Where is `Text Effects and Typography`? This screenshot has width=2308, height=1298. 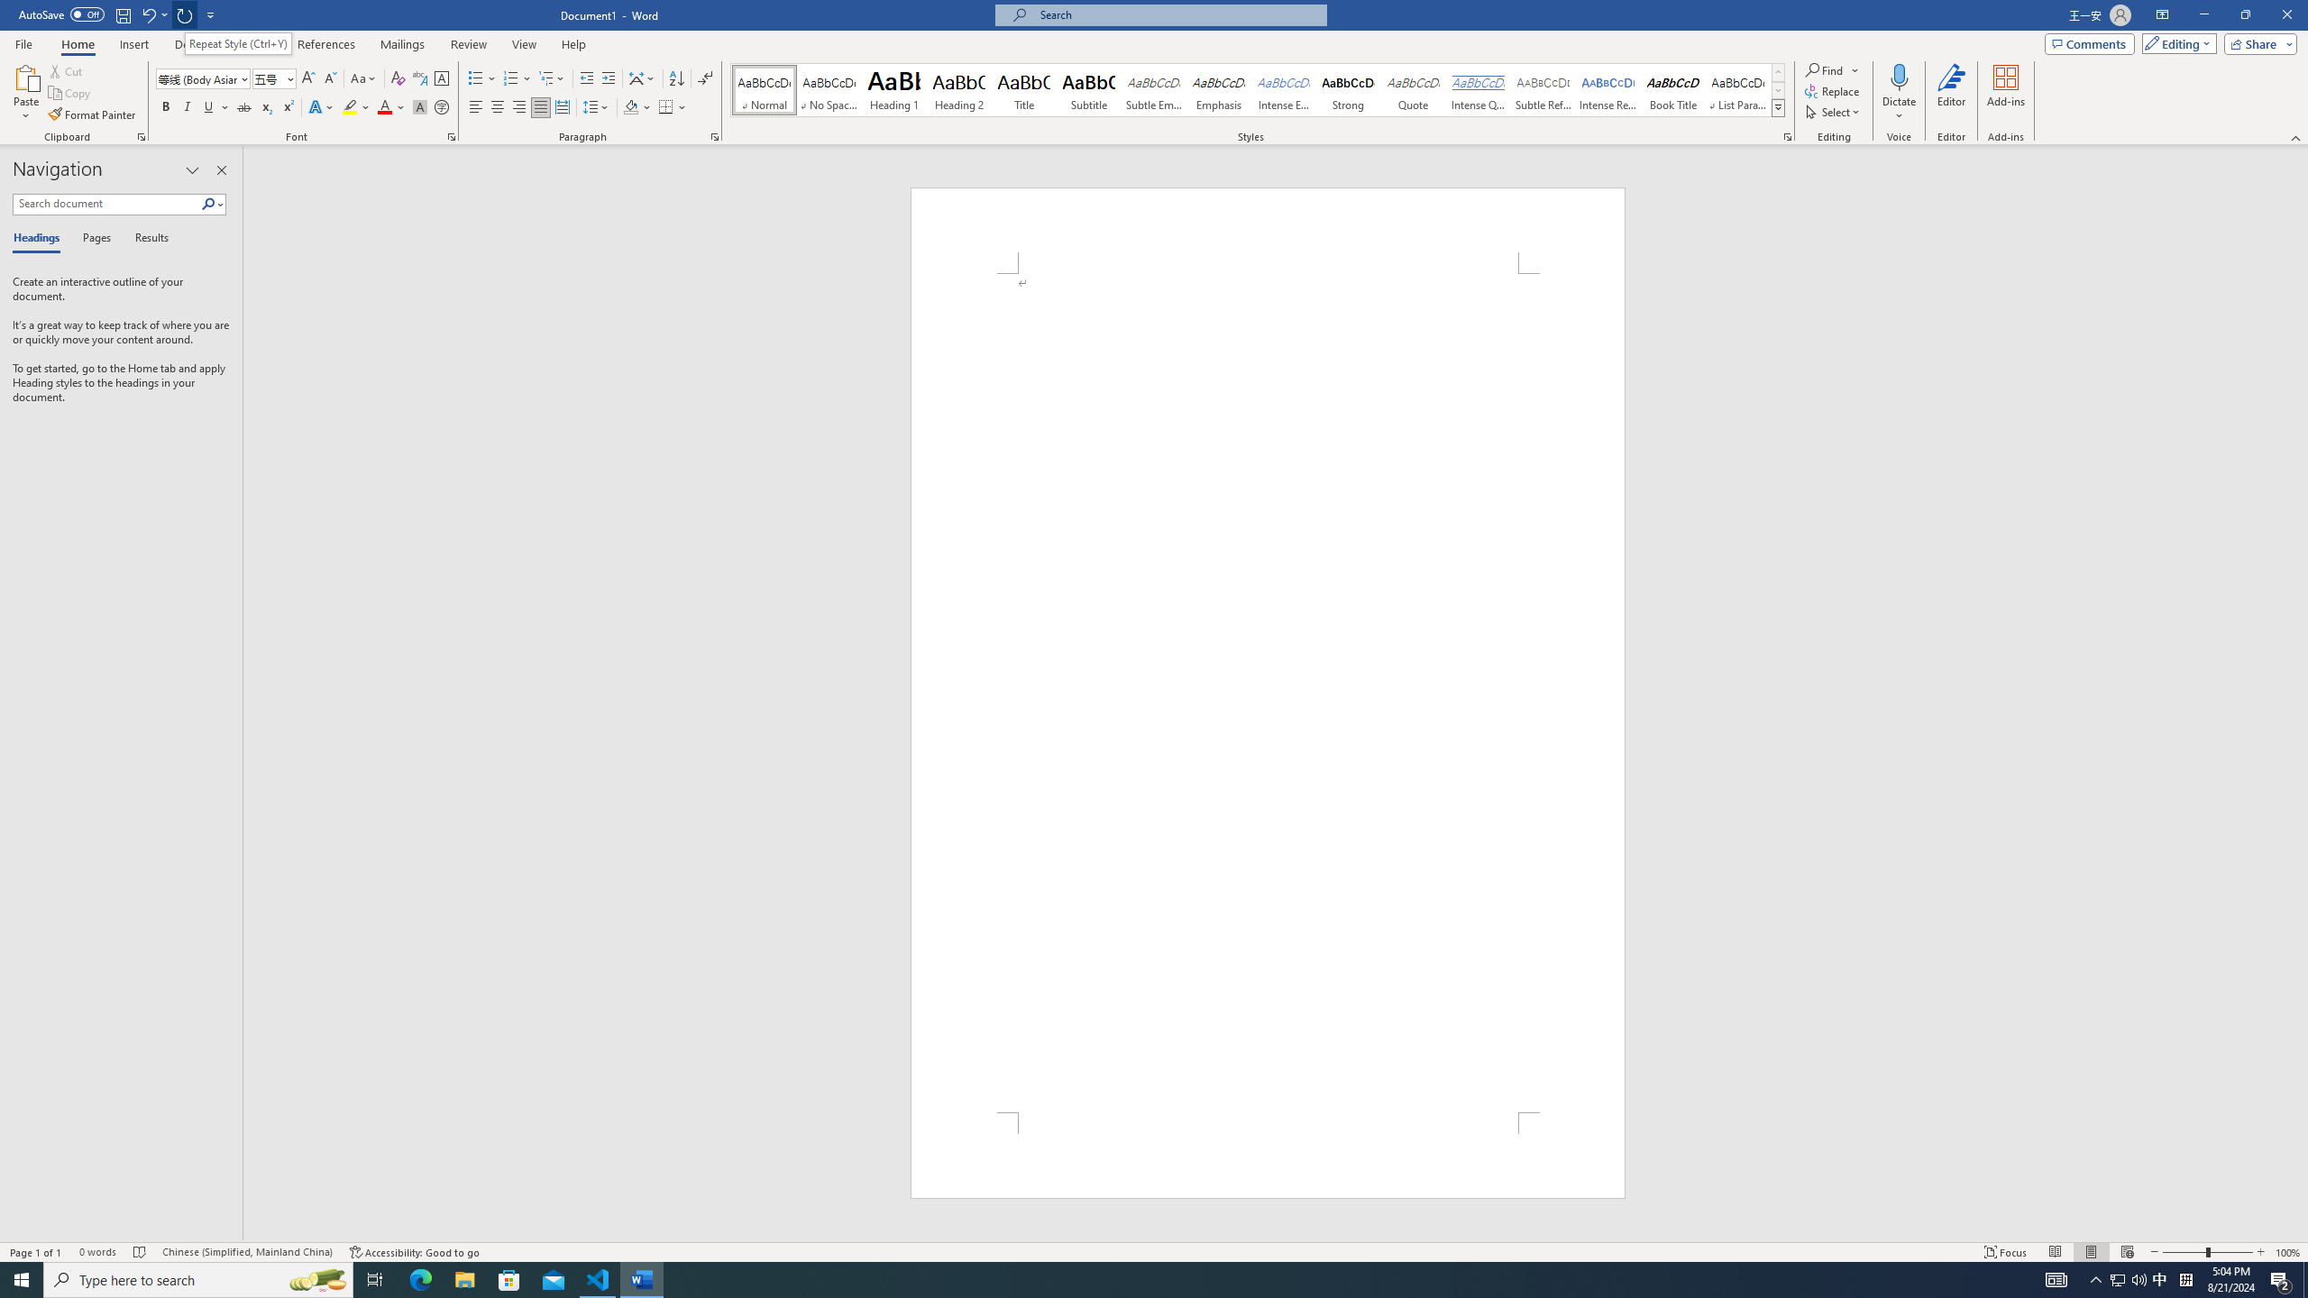
Text Effects and Typography is located at coordinates (320, 108).